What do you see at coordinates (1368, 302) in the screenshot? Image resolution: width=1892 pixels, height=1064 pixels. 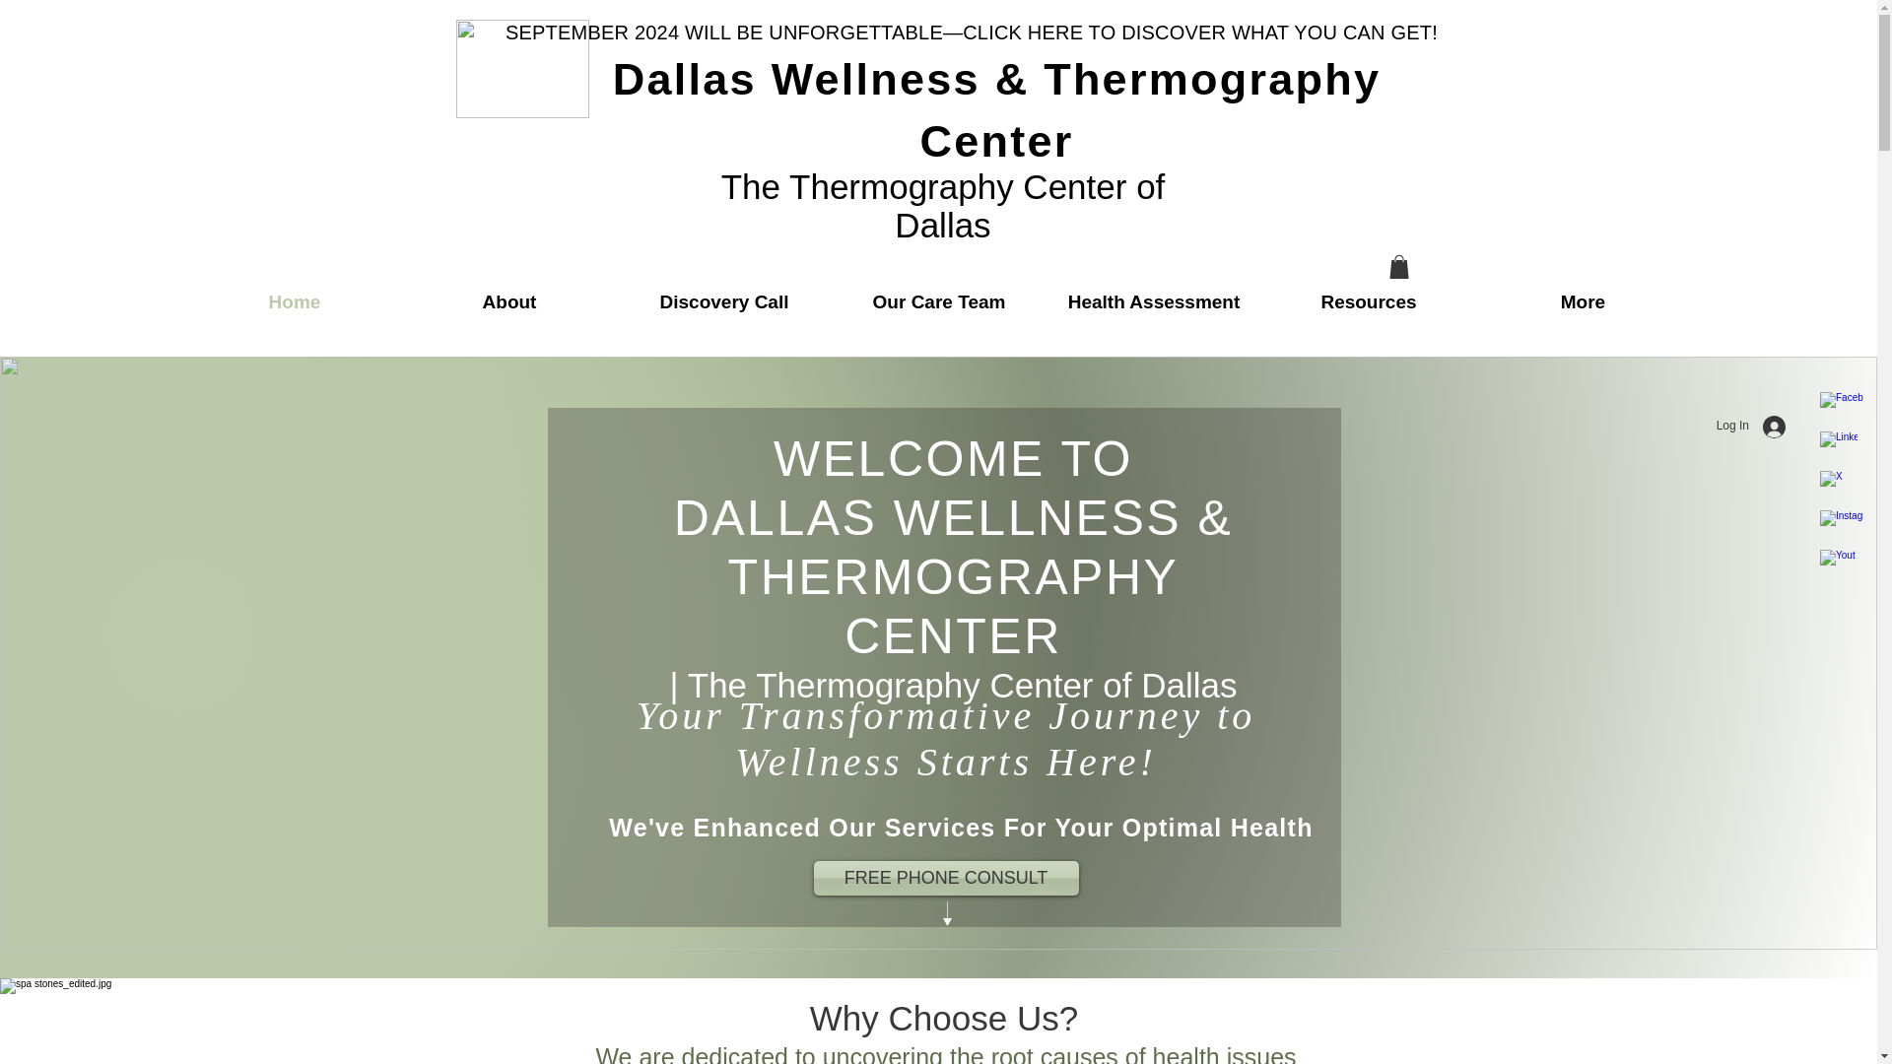 I see `Resources` at bounding box center [1368, 302].